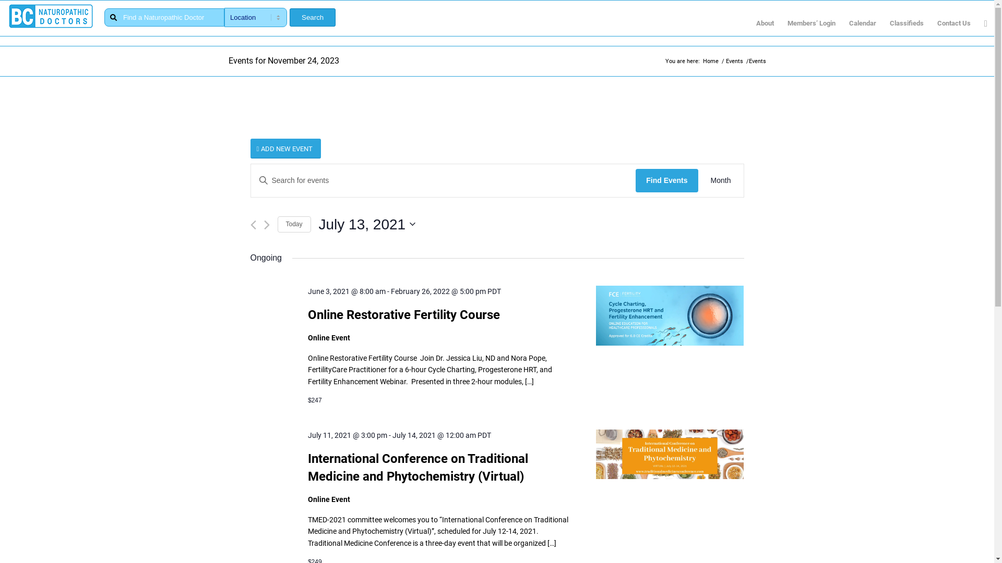  Describe the element at coordinates (765, 23) in the screenshot. I see `About` at that location.